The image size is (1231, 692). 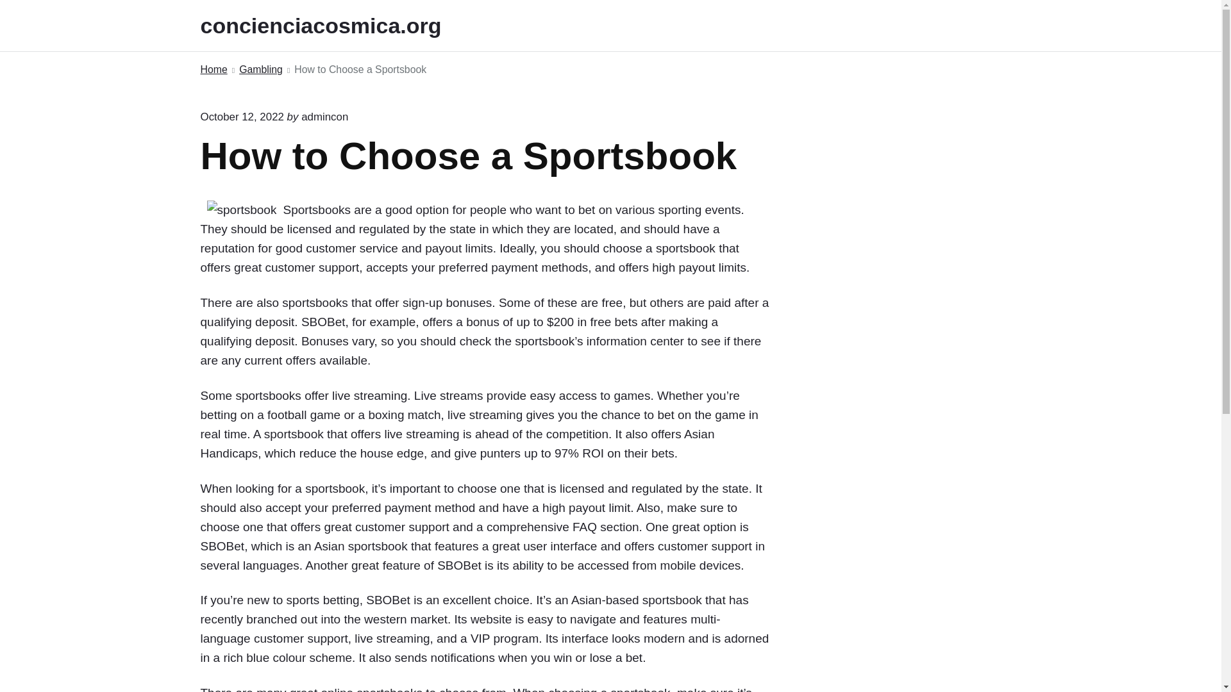 What do you see at coordinates (338, 26) in the screenshot?
I see `concienciacosmica.org` at bounding box center [338, 26].